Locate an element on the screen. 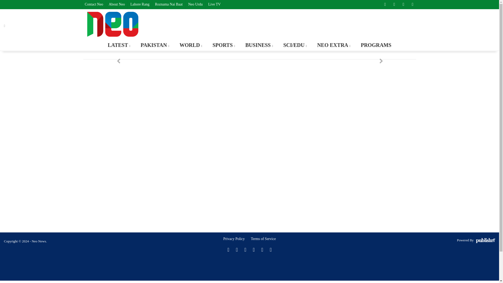  Skip to content is located at coordinates (25, 42).